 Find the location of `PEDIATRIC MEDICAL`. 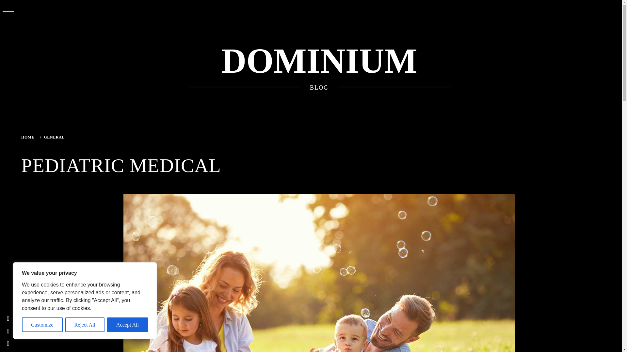

PEDIATRIC MEDICAL is located at coordinates (96, 137).